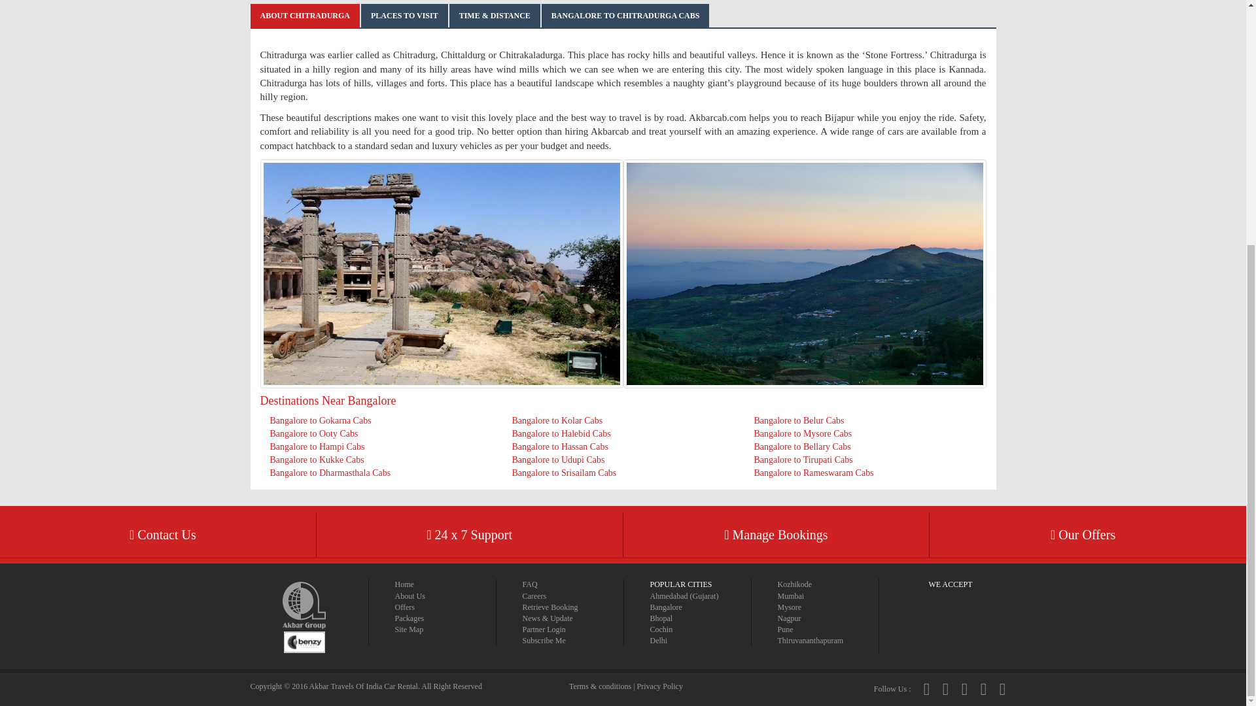 This screenshot has height=706, width=1256. What do you see at coordinates (404, 16) in the screenshot?
I see `PLACES TO VISIT` at bounding box center [404, 16].